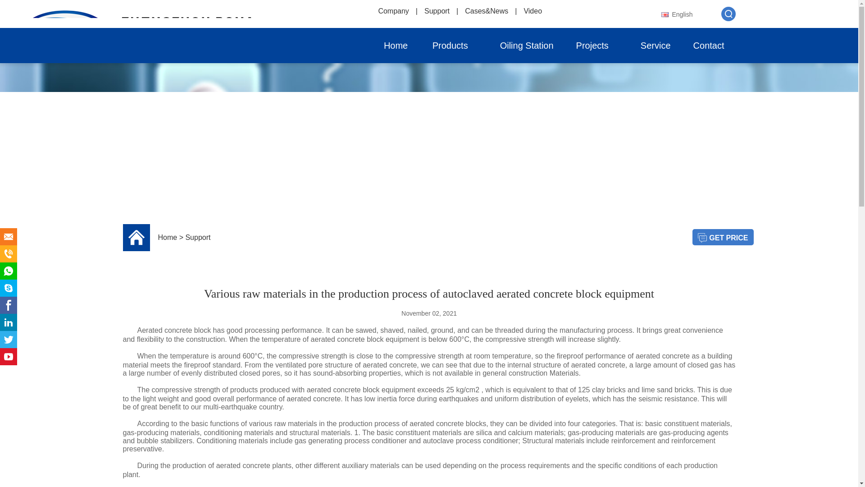  I want to click on Projects, so click(597, 45).